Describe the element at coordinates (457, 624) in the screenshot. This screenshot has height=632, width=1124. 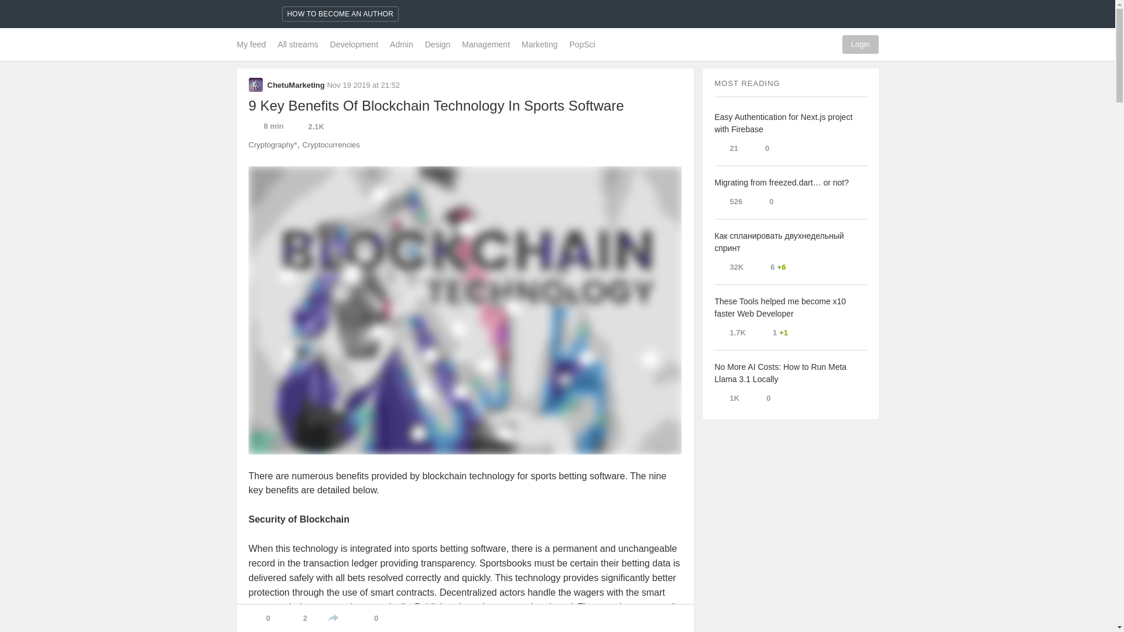
I see `Blockchain Development Services` at that location.